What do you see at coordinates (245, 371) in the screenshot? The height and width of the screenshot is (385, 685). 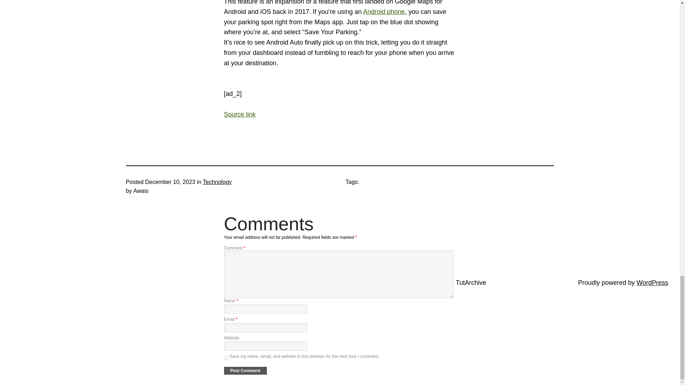 I see `Post Comment` at bounding box center [245, 371].